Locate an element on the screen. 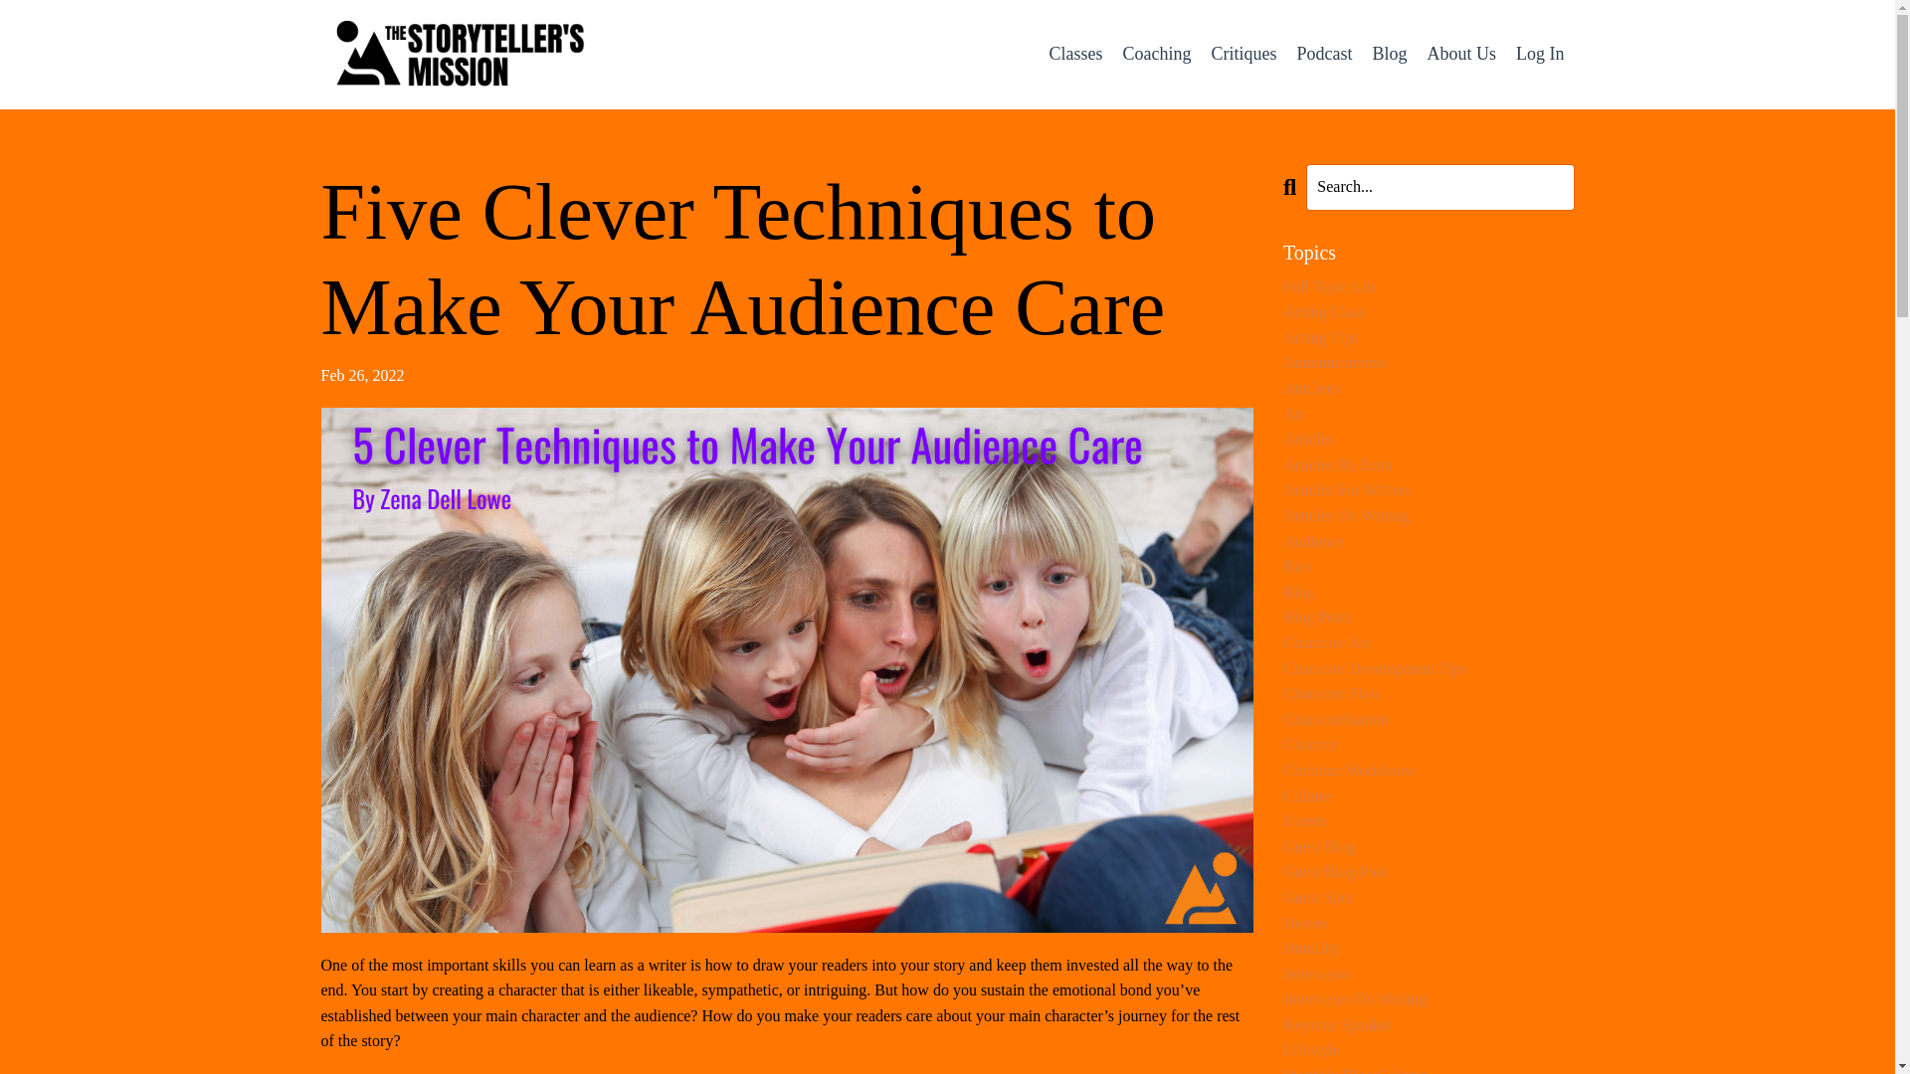  Blog Posts is located at coordinates (1429, 617).